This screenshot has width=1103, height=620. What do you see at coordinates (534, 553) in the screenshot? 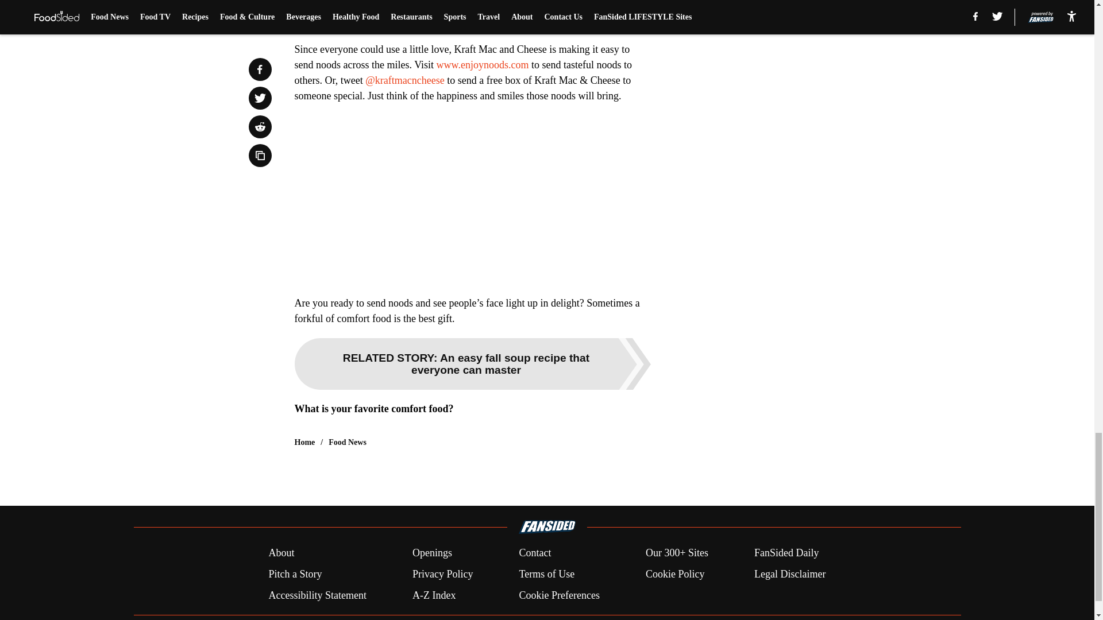
I see `Contact` at bounding box center [534, 553].